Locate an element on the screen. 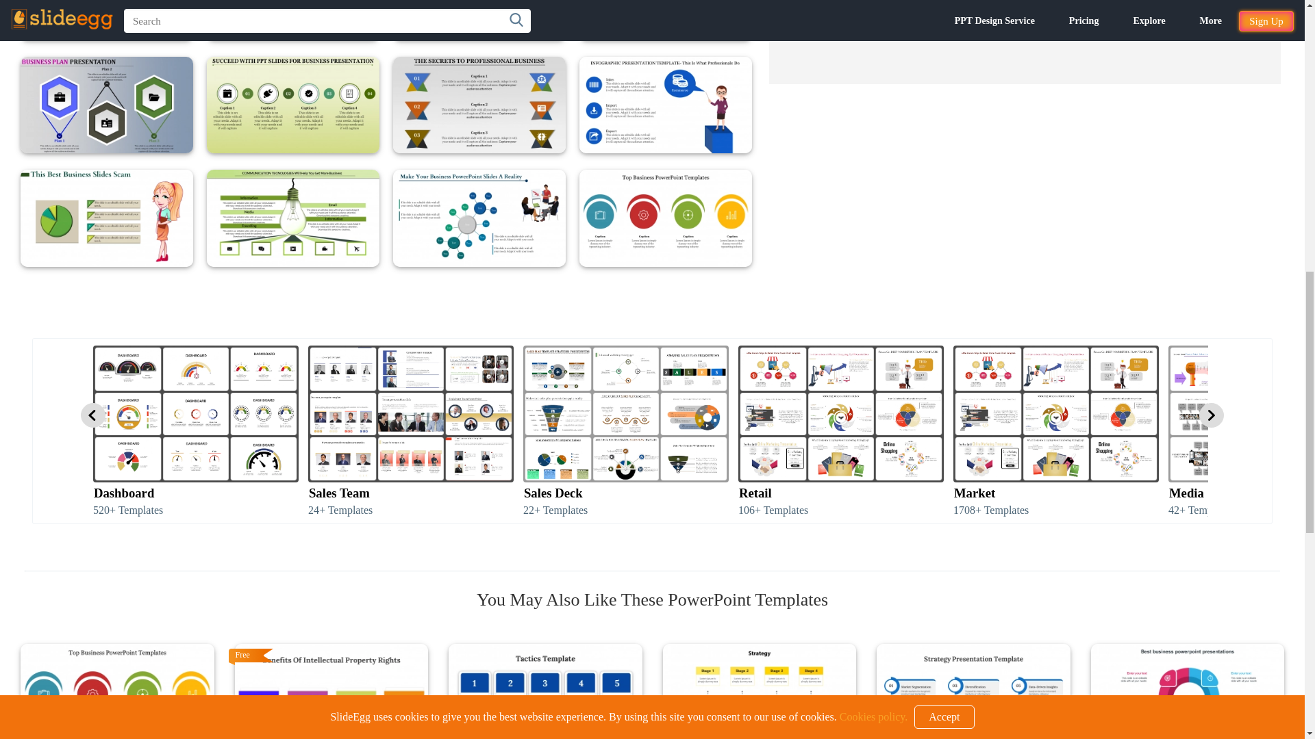 Image resolution: width=1315 pixels, height=739 pixels. Benefits Of Intellectual Property Rights PPT Templates is located at coordinates (331, 691).